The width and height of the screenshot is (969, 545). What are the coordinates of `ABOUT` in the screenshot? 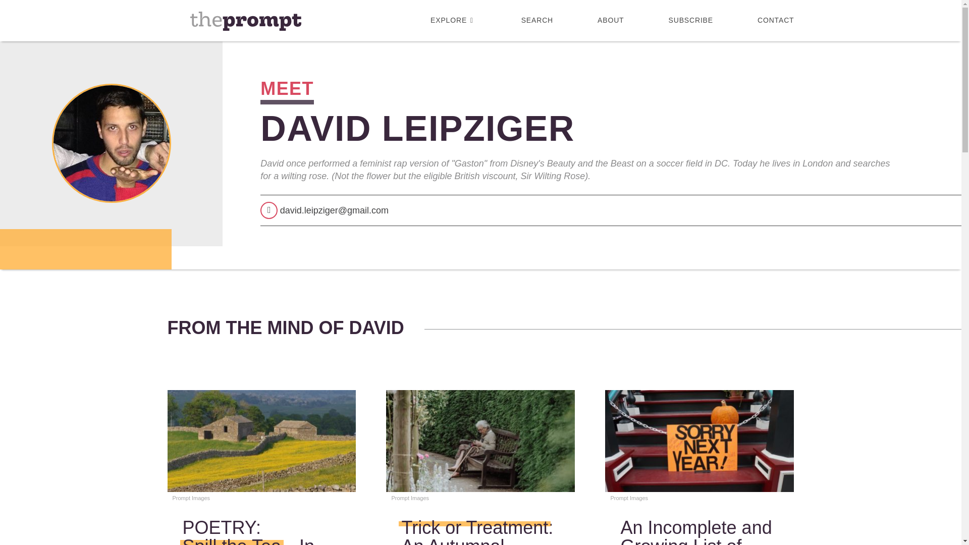 It's located at (611, 20).